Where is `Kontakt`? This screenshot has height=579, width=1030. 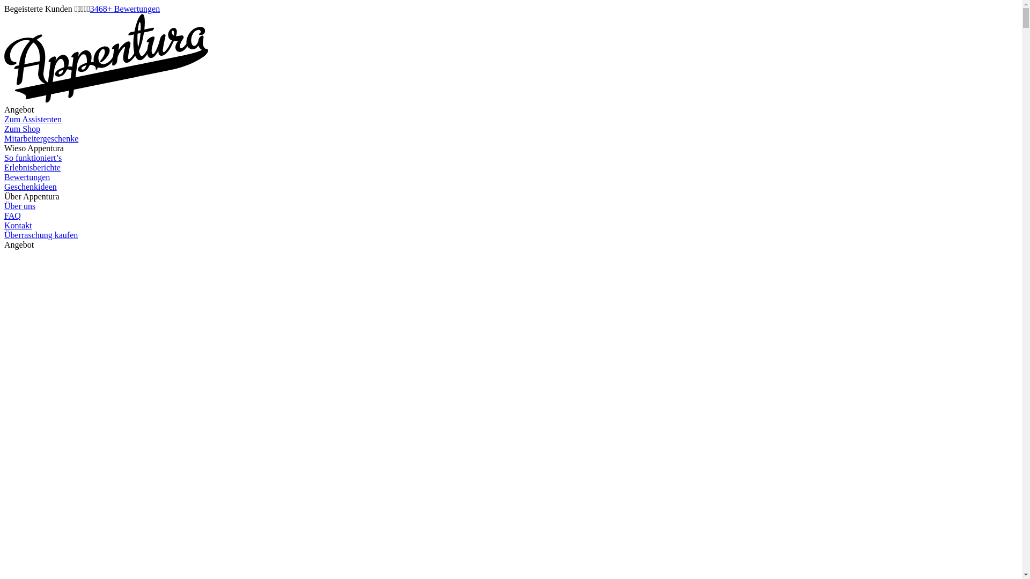 Kontakt is located at coordinates (18, 225).